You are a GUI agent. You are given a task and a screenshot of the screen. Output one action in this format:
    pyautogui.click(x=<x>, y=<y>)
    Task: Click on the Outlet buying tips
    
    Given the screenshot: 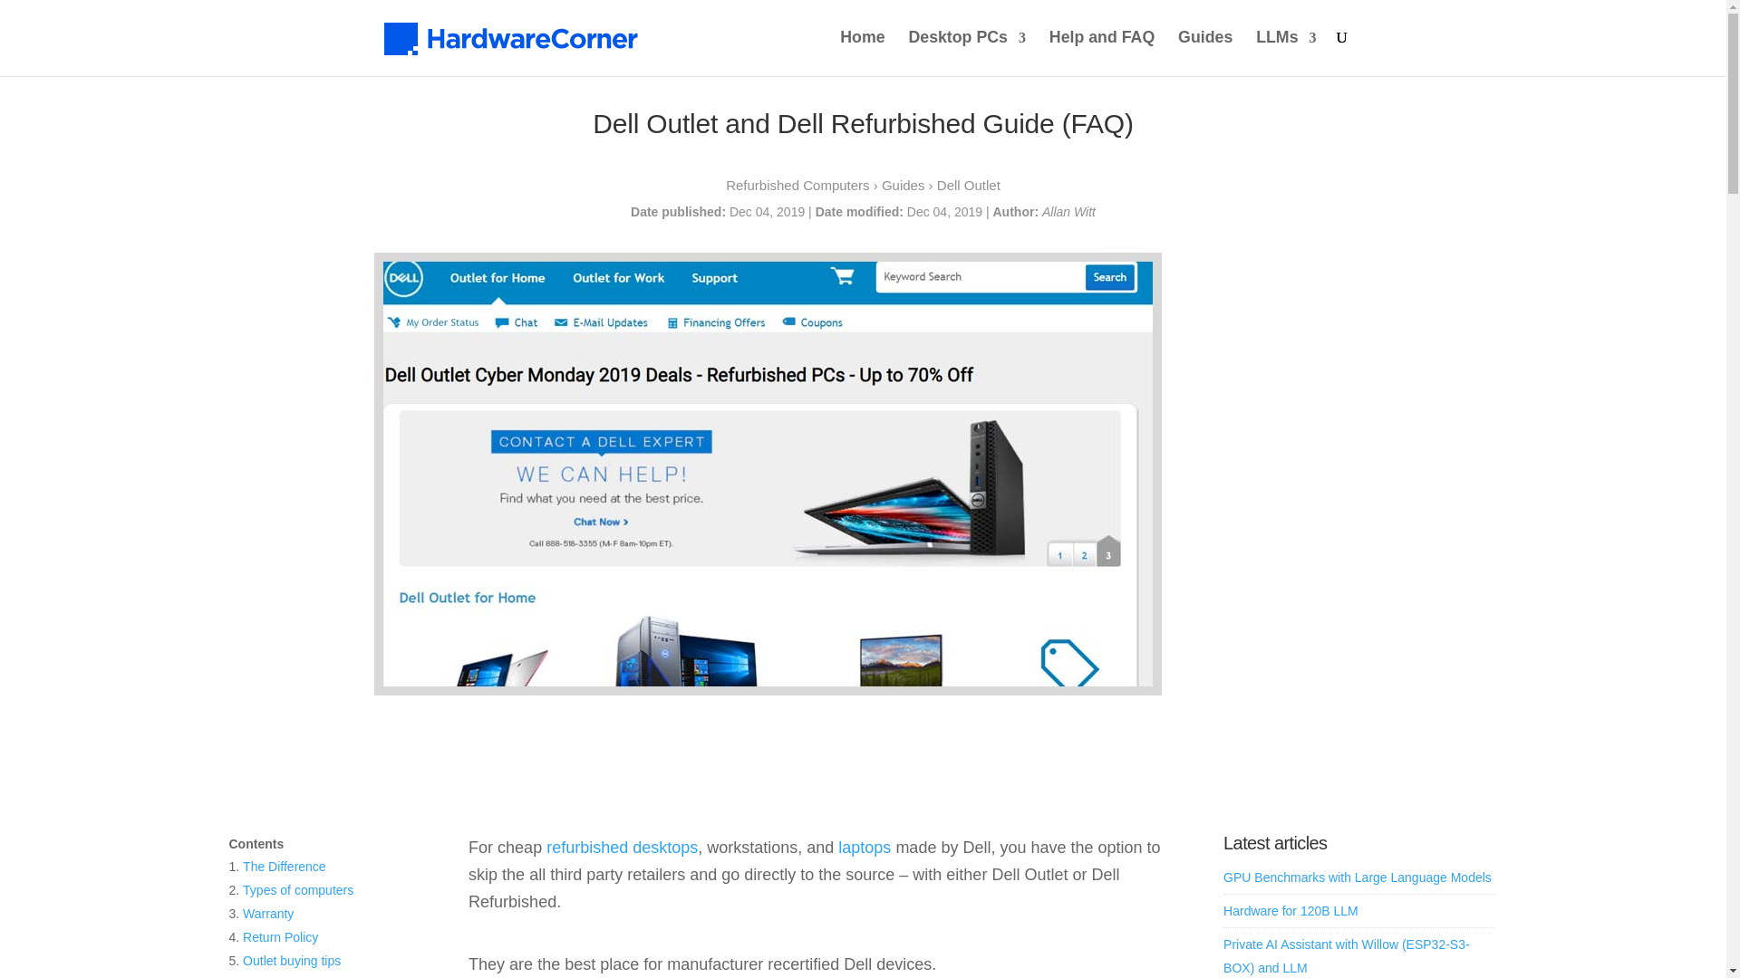 What is the action you would take?
    pyautogui.click(x=292, y=961)
    